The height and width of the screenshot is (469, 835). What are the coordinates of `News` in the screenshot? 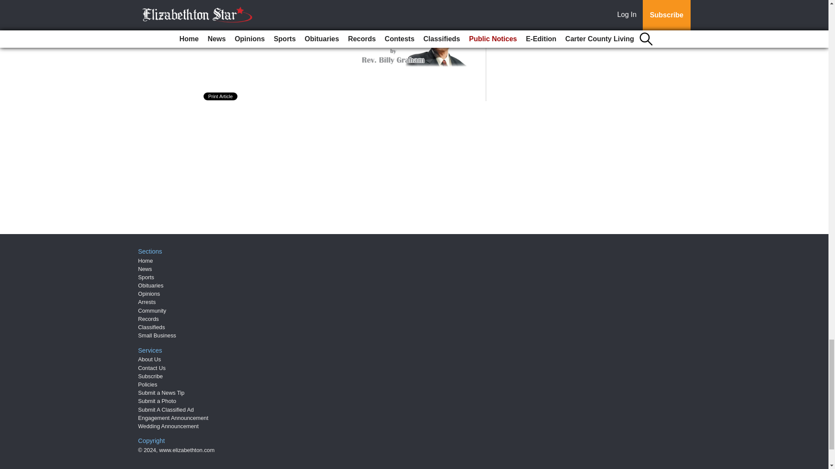 It's located at (145, 269).